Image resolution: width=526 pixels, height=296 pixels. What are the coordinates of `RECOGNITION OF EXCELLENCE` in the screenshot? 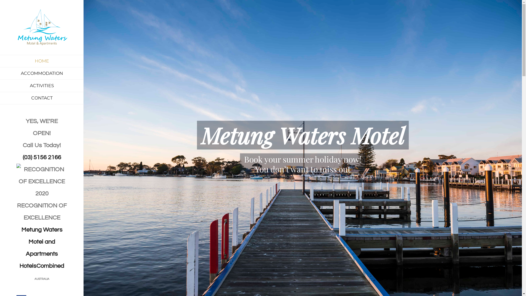 It's located at (42, 176).